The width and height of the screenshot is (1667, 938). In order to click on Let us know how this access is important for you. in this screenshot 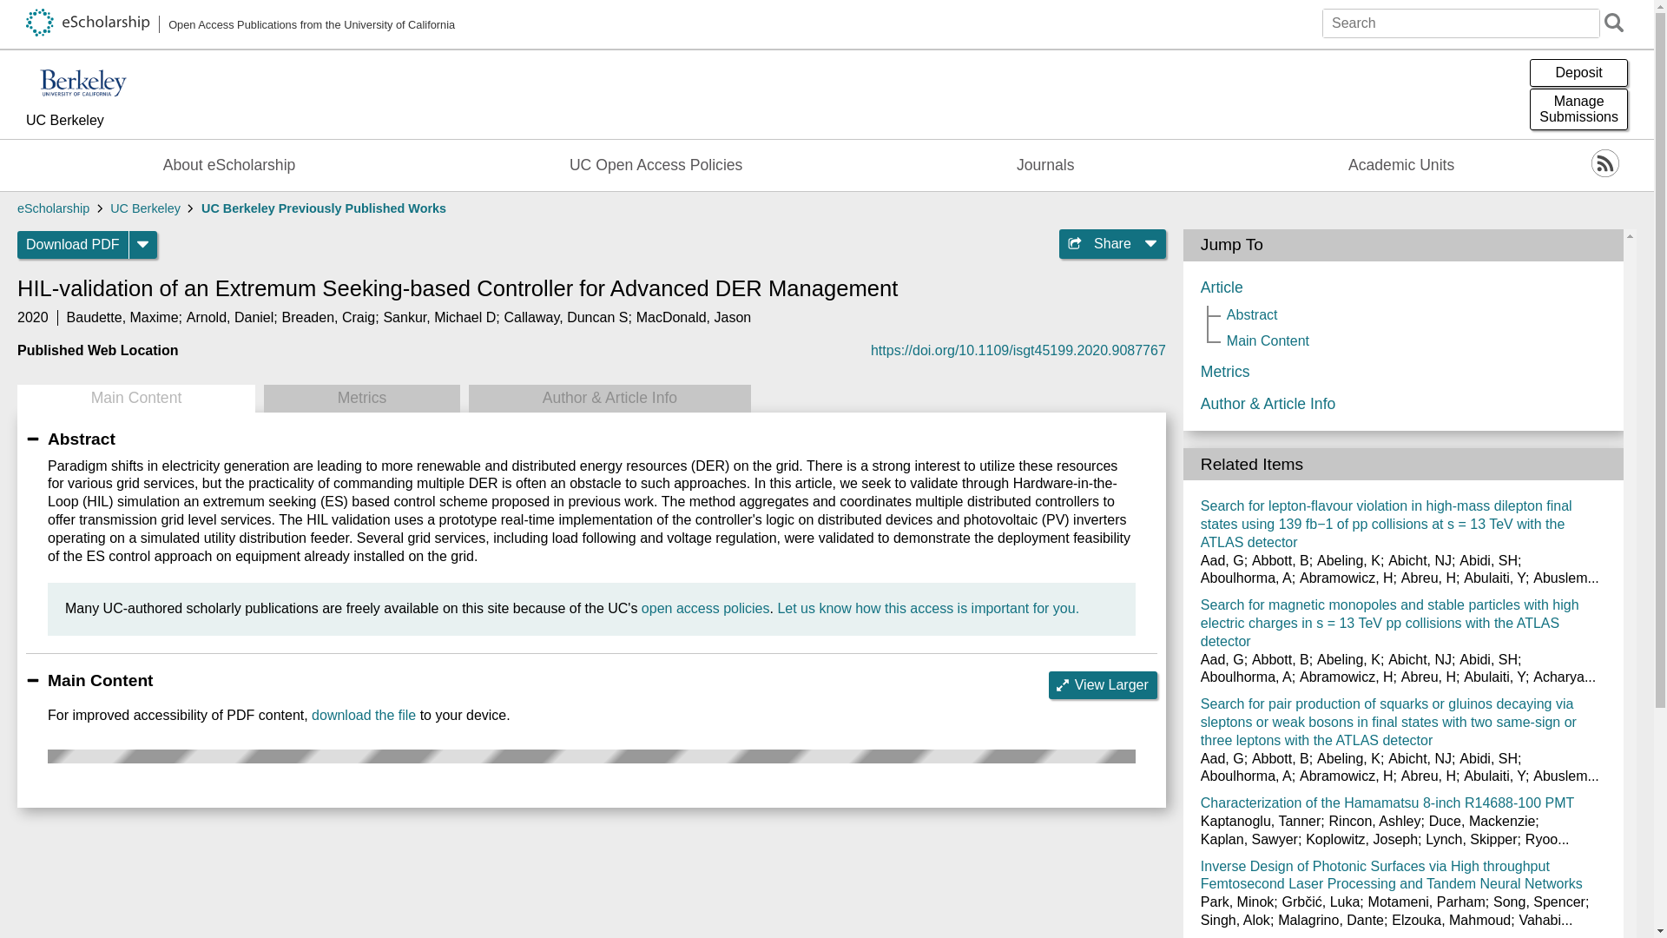, I will do `click(102, 122)`.